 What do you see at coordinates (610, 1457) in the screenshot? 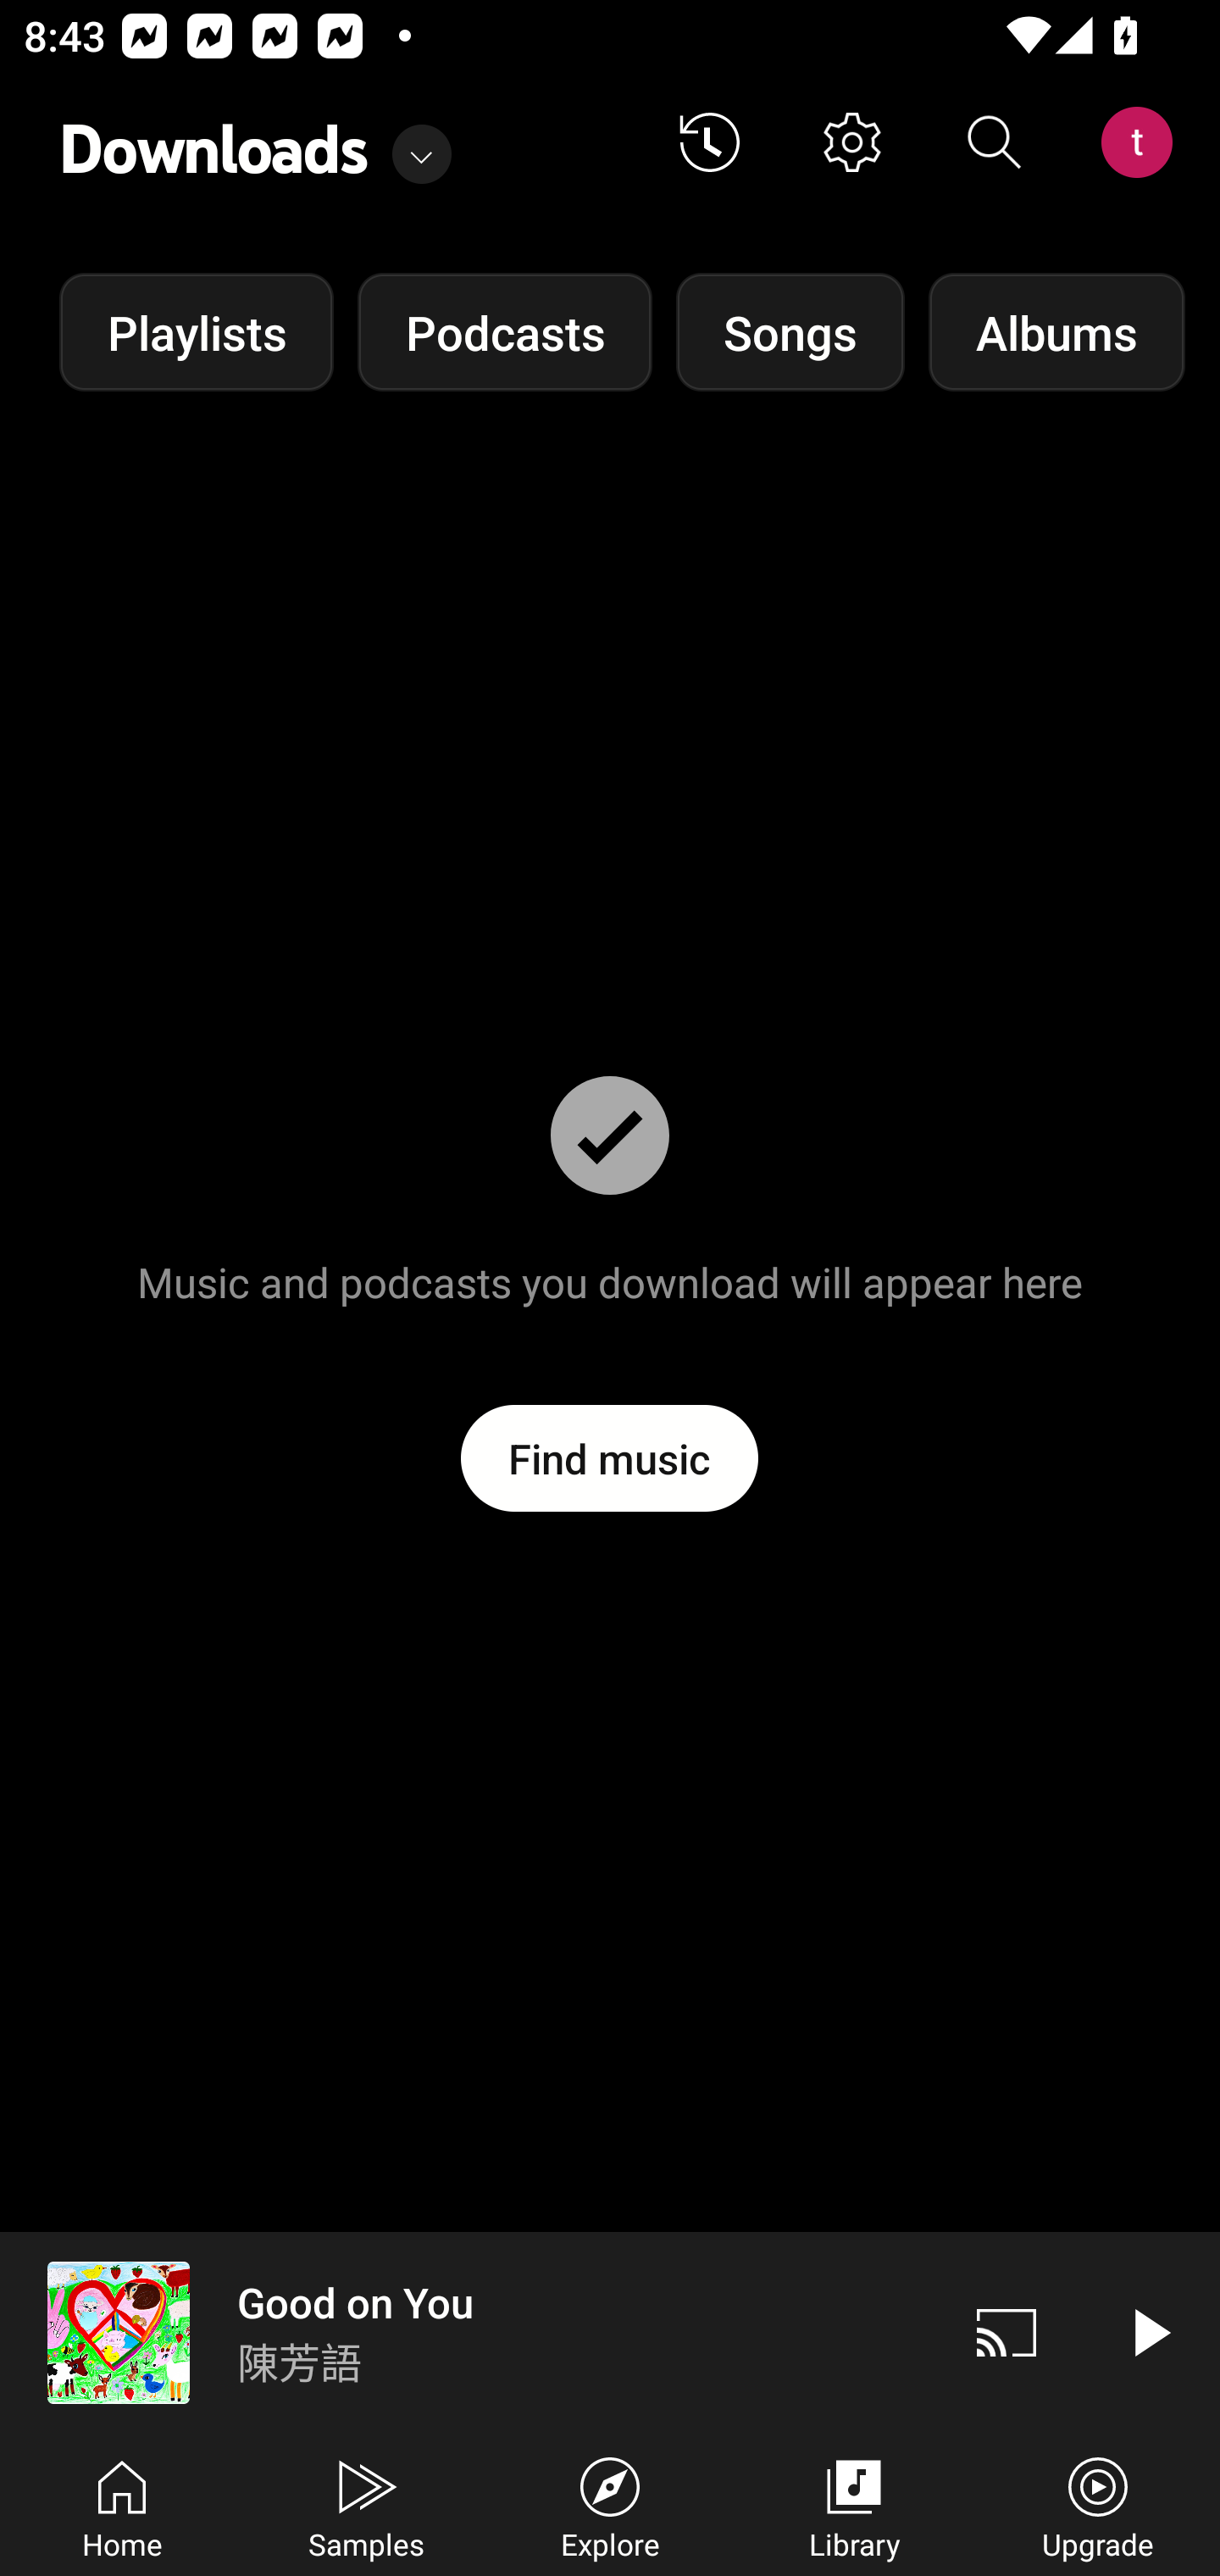
I see `Find music` at bounding box center [610, 1457].